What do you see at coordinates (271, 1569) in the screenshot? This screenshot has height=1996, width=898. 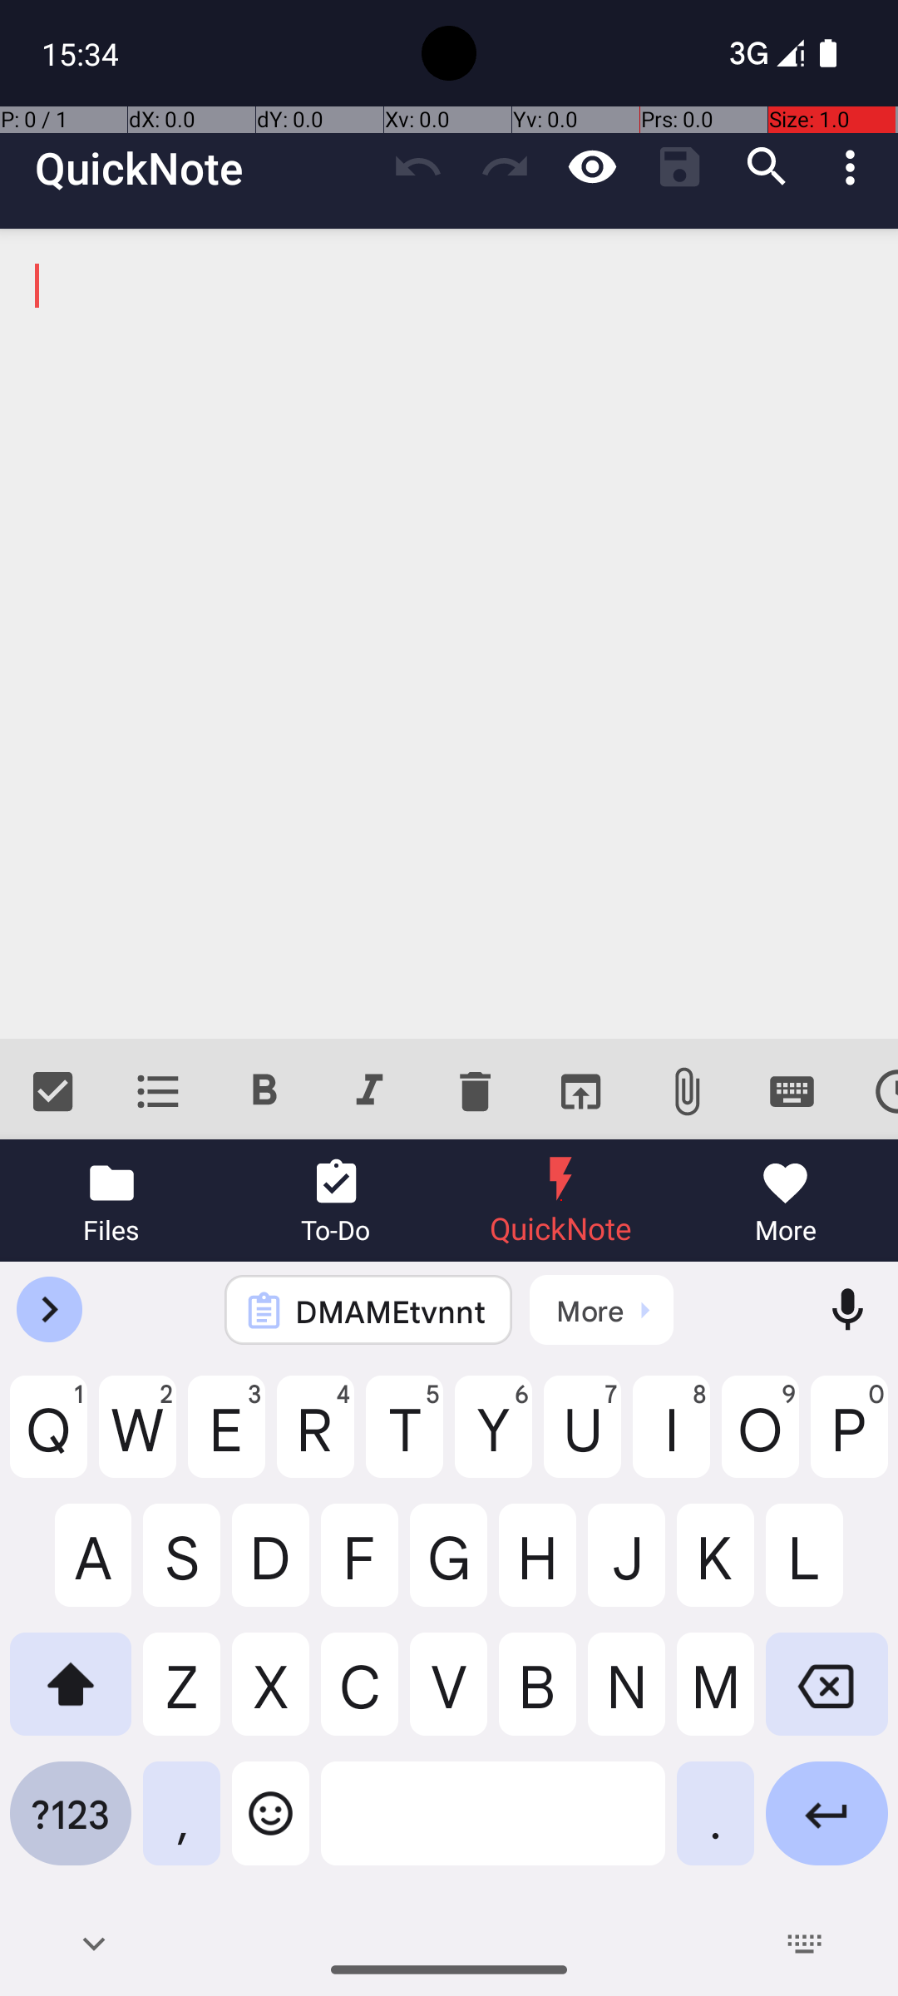 I see `D` at bounding box center [271, 1569].